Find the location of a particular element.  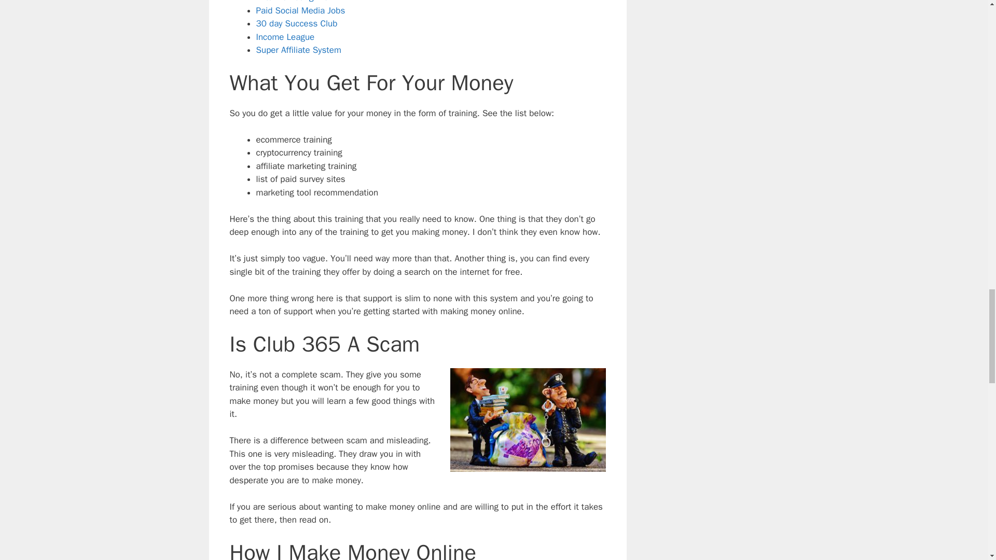

Super Affiliate System is located at coordinates (299, 50).